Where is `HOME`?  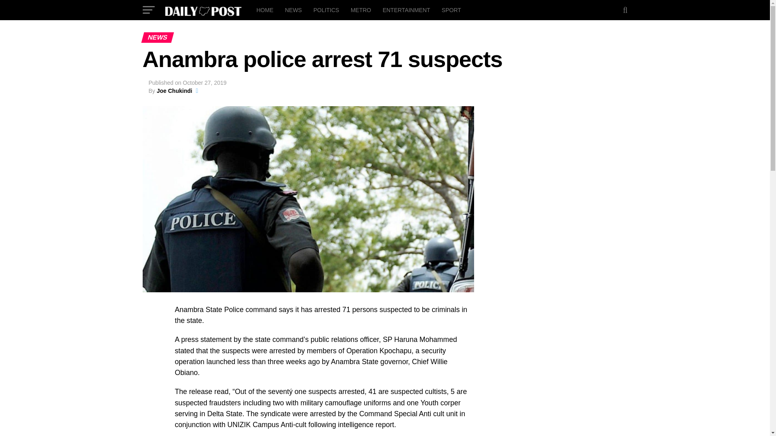 HOME is located at coordinates (264, 10).